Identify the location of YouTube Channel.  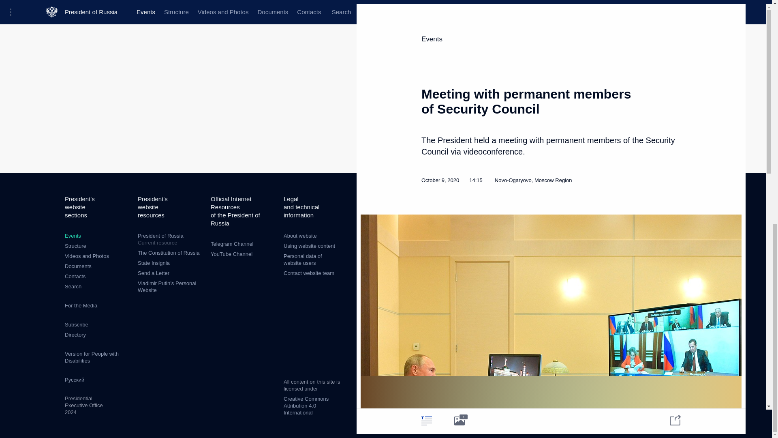
(231, 254).